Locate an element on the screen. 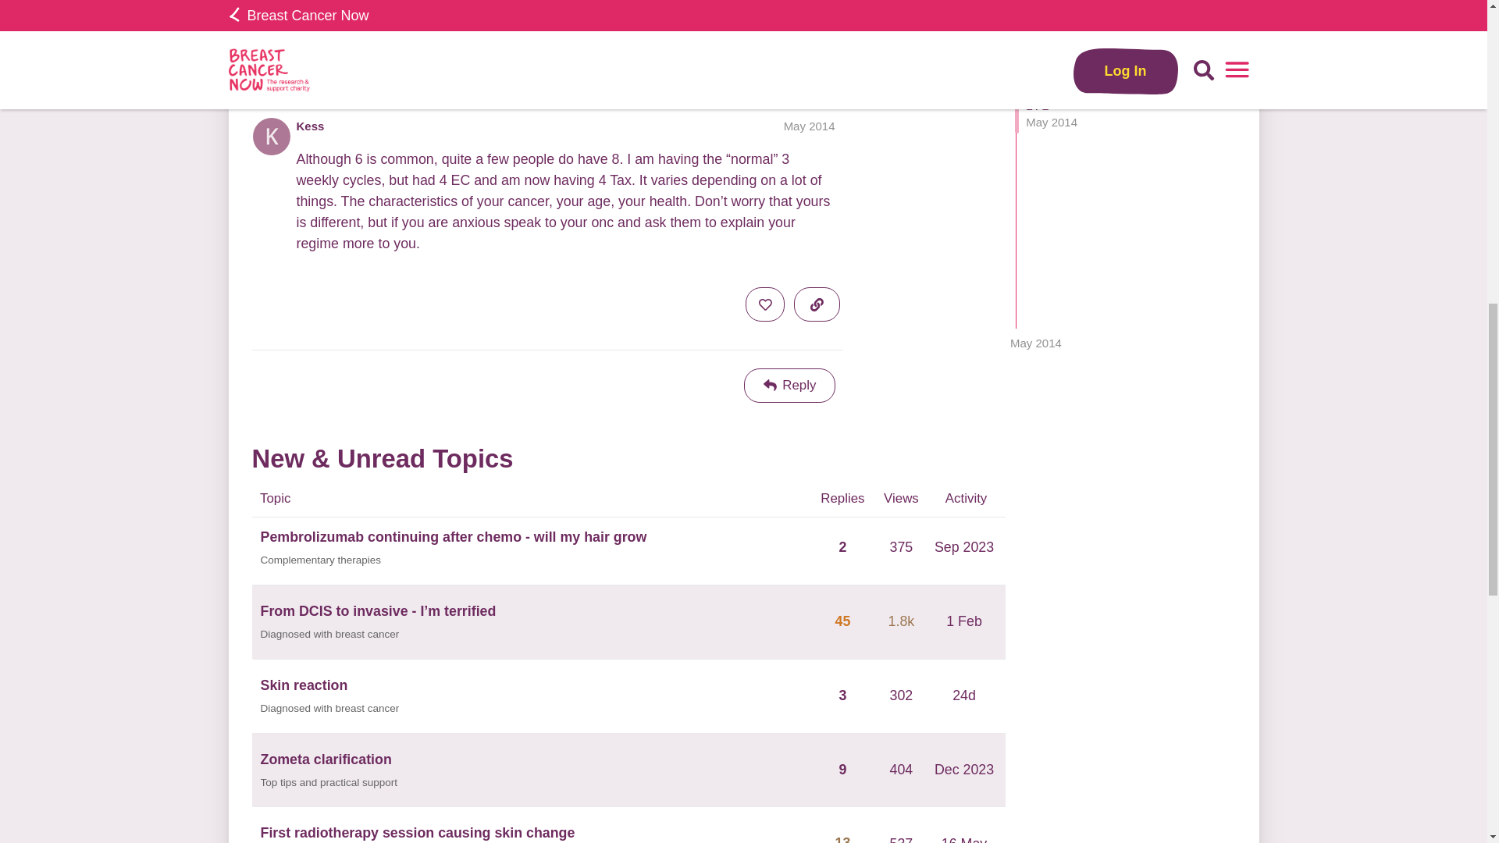 This screenshot has width=1499, height=843. 24 May 2014 18:39 is located at coordinates (351, 62).